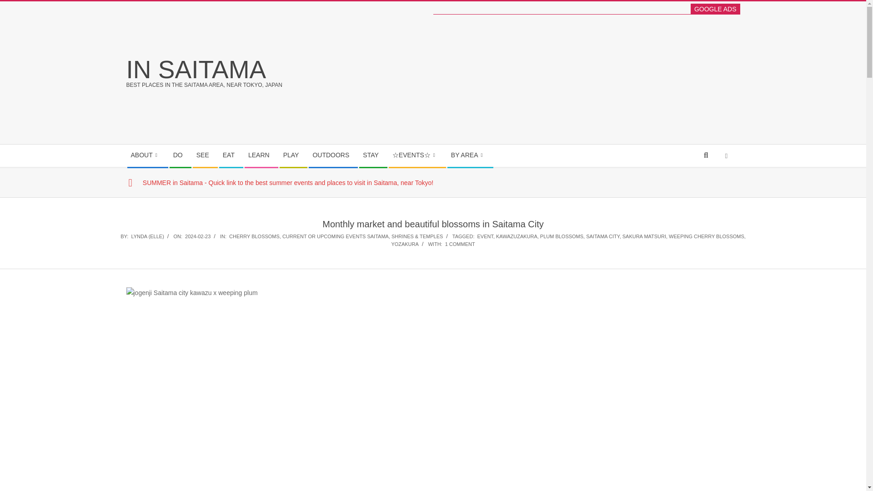  I want to click on EAT, so click(231, 155).